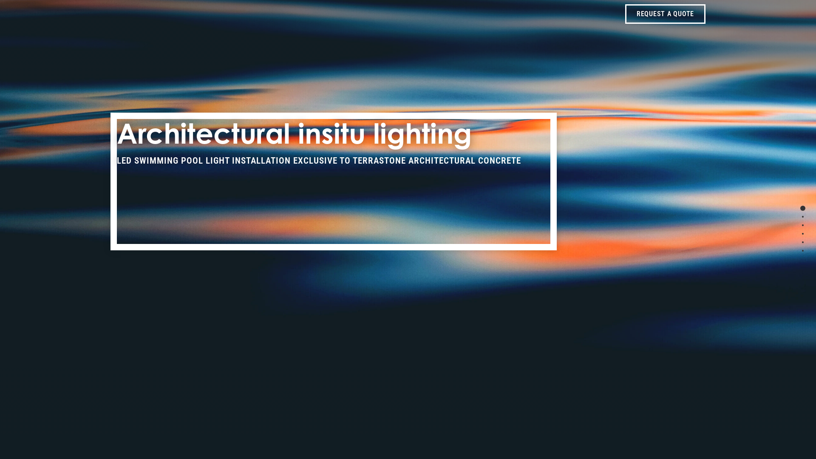 The height and width of the screenshot is (459, 816). I want to click on Section 3, so click(803, 225).